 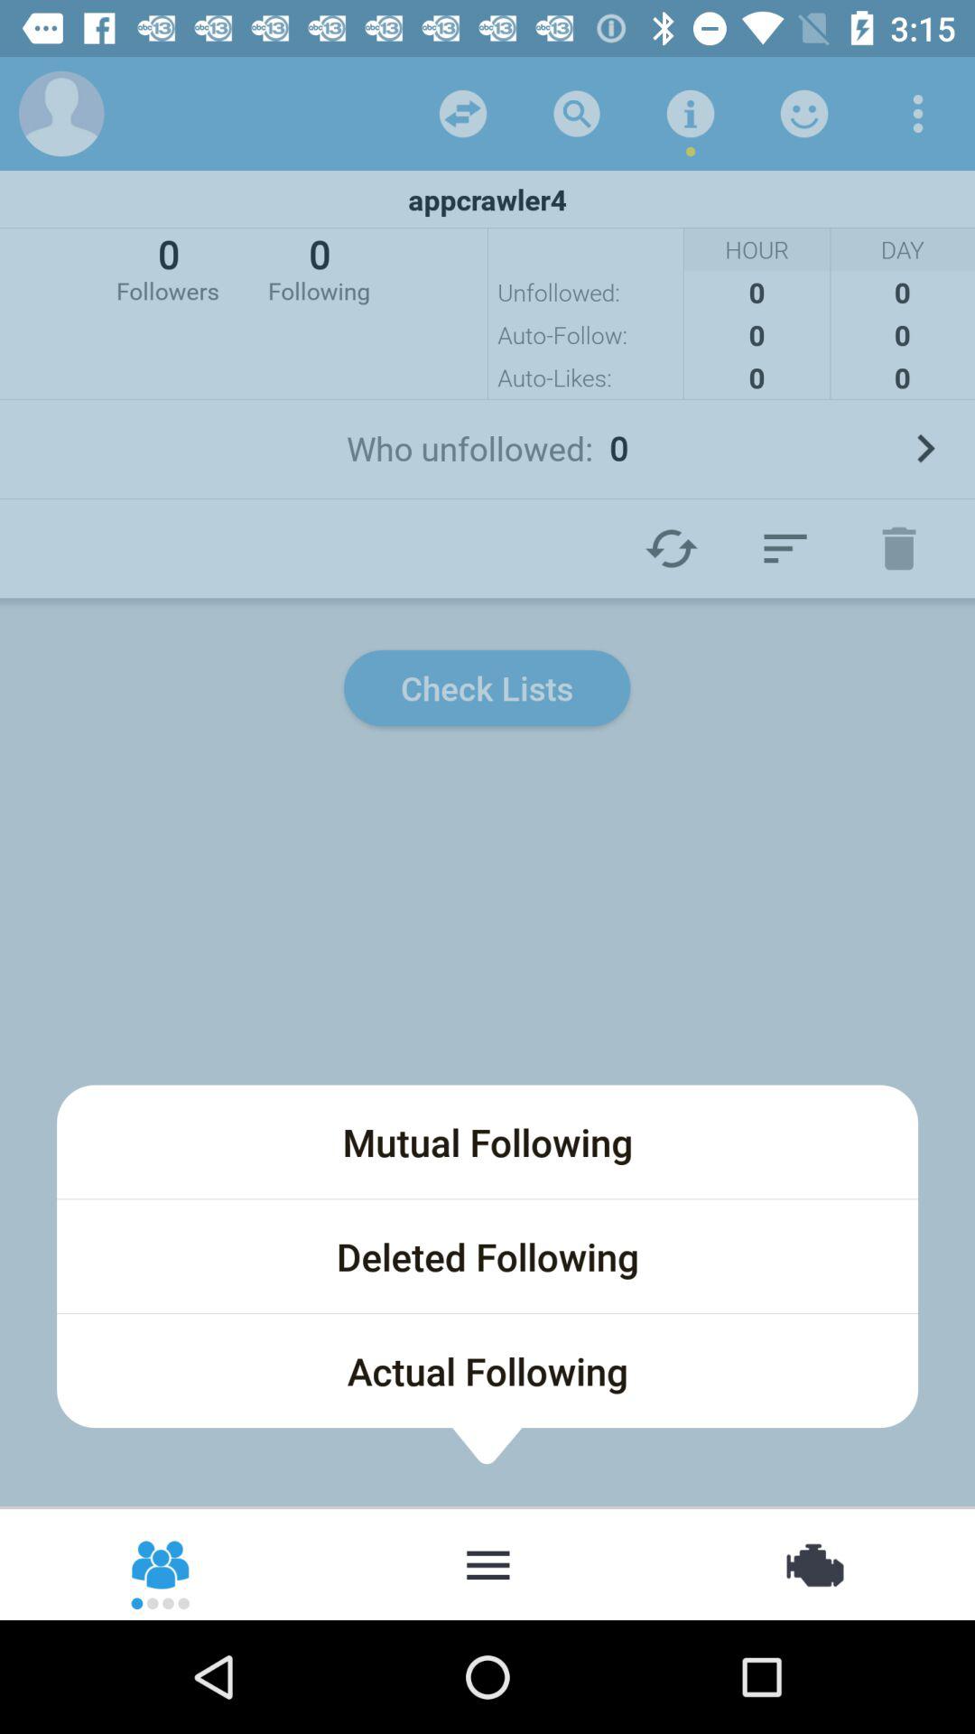 What do you see at coordinates (898, 547) in the screenshot?
I see `click item below who unfollowed:  0` at bounding box center [898, 547].